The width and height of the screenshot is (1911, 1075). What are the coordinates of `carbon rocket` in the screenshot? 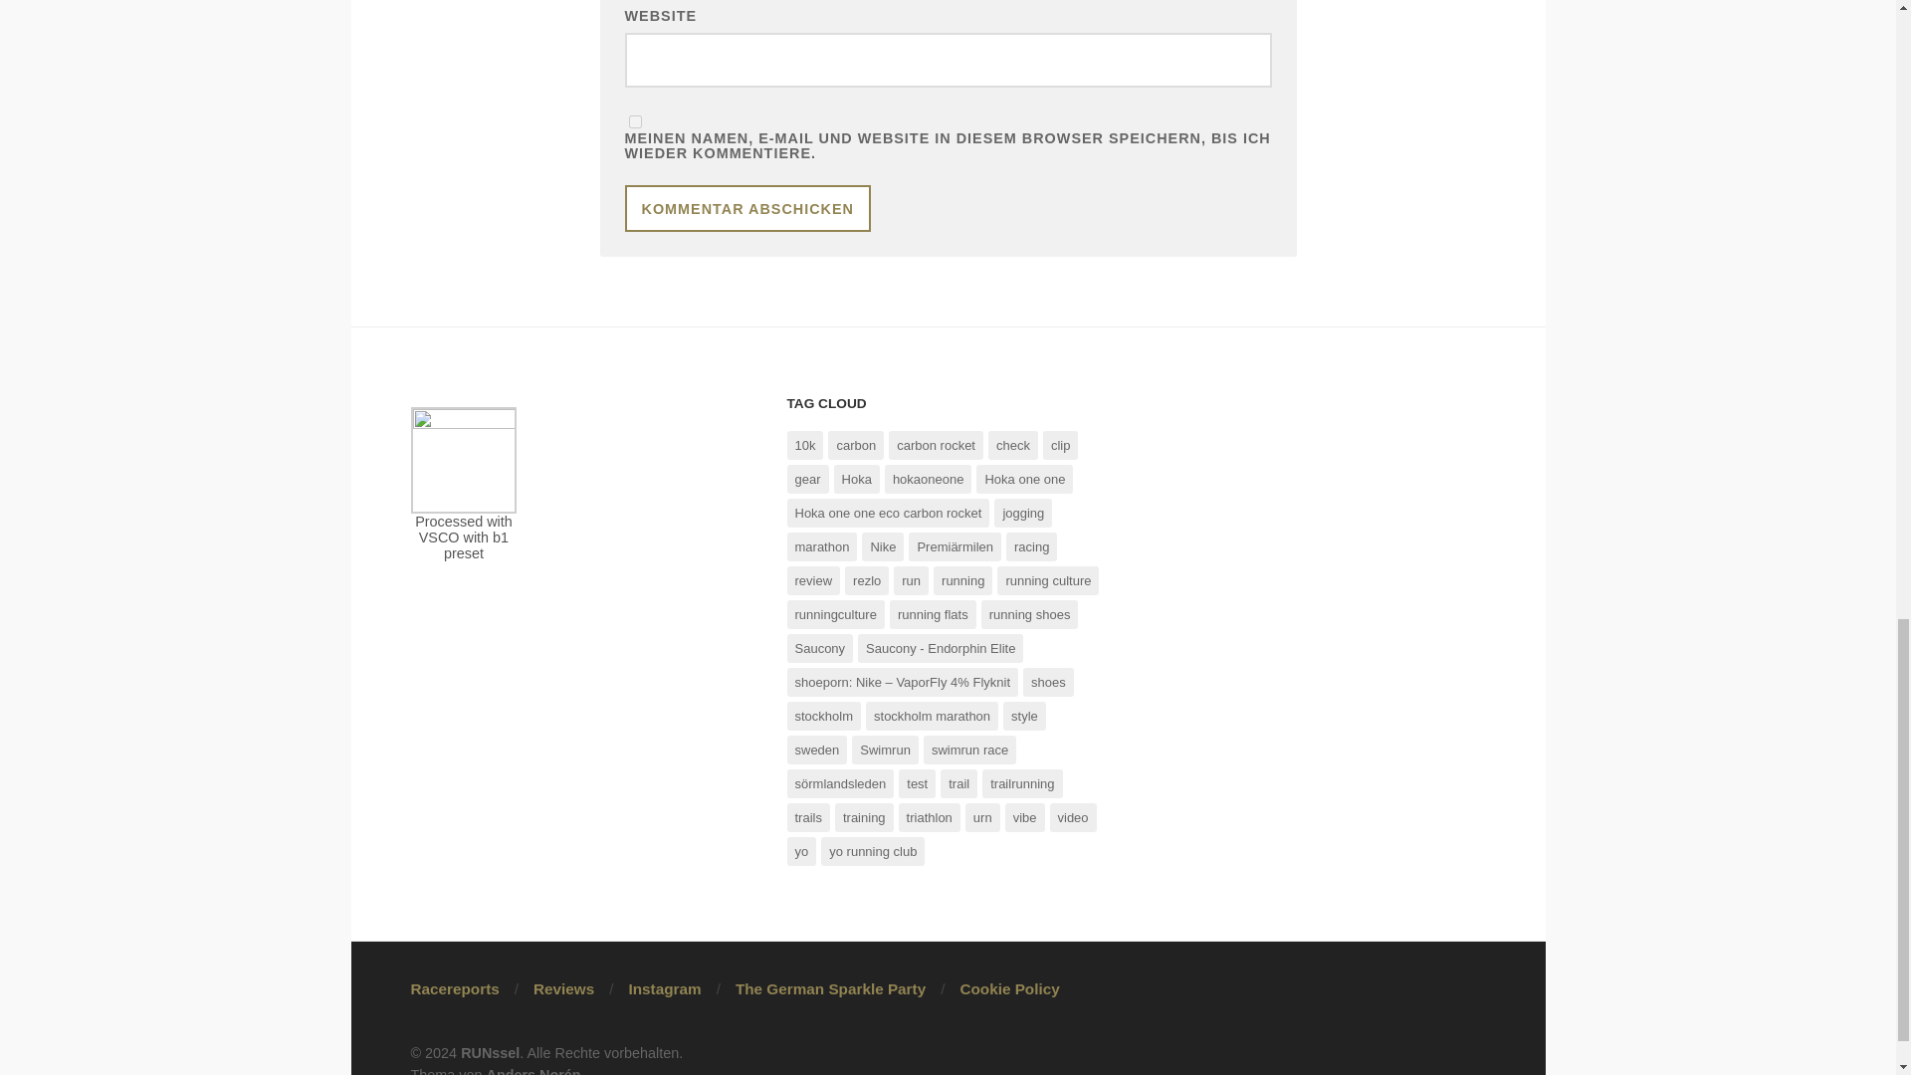 It's located at (936, 446).